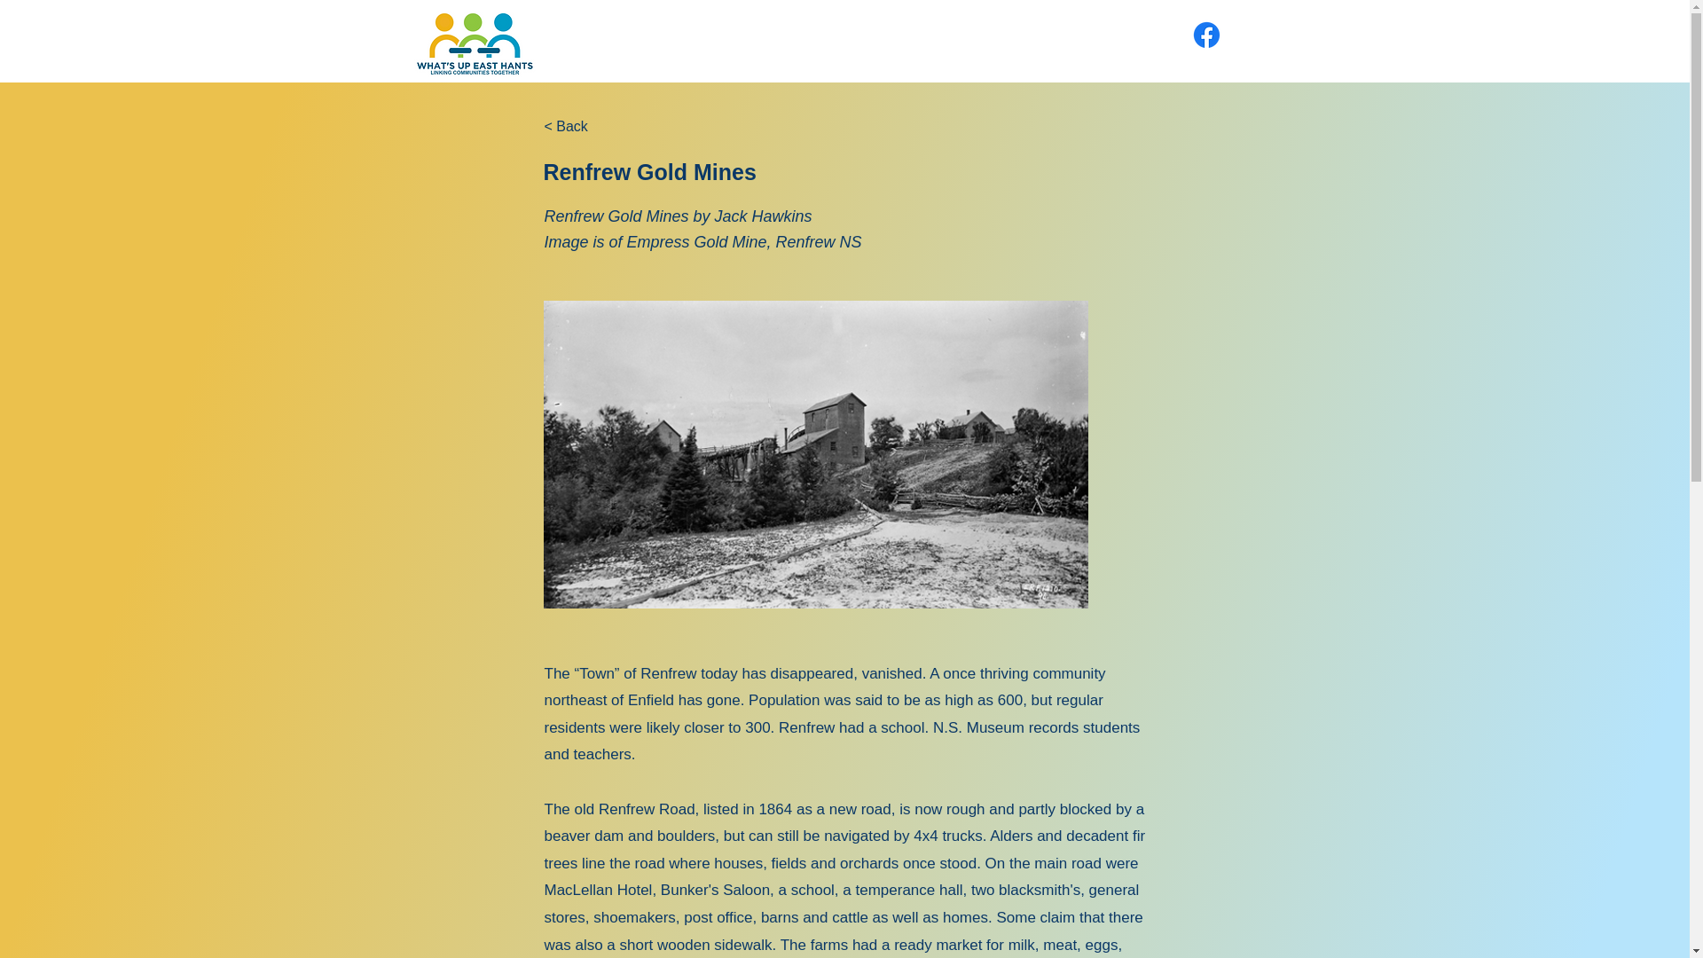 This screenshot has height=958, width=1703. I want to click on Issue 8, so click(685, 40).